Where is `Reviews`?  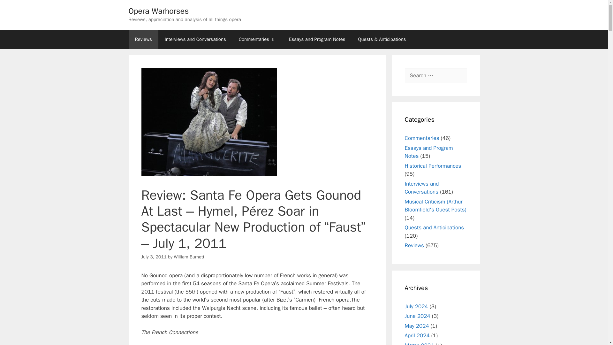
Reviews is located at coordinates (143, 39).